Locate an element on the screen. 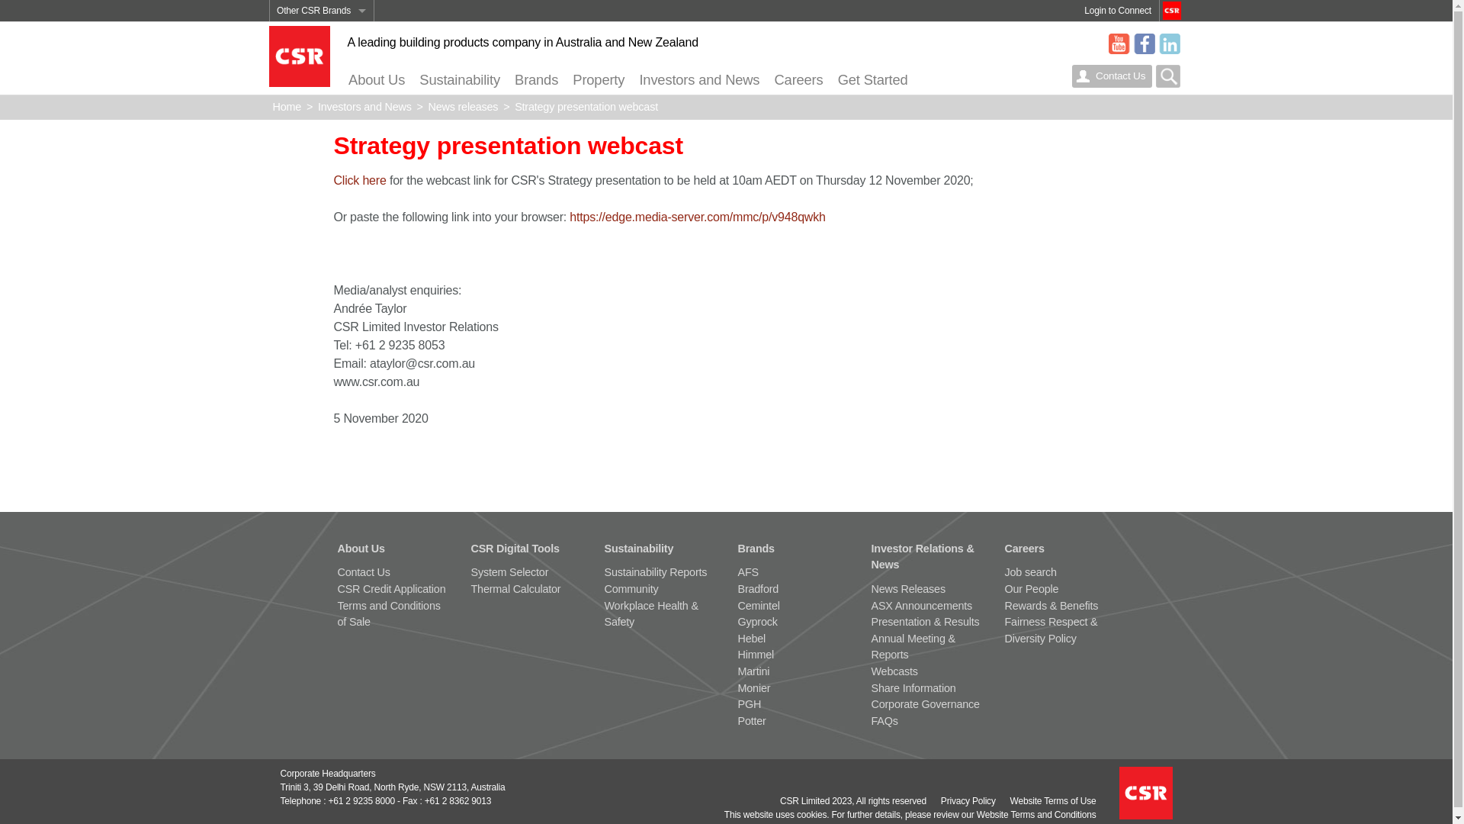  AFS Walling Solutions is located at coordinates (322, 32).